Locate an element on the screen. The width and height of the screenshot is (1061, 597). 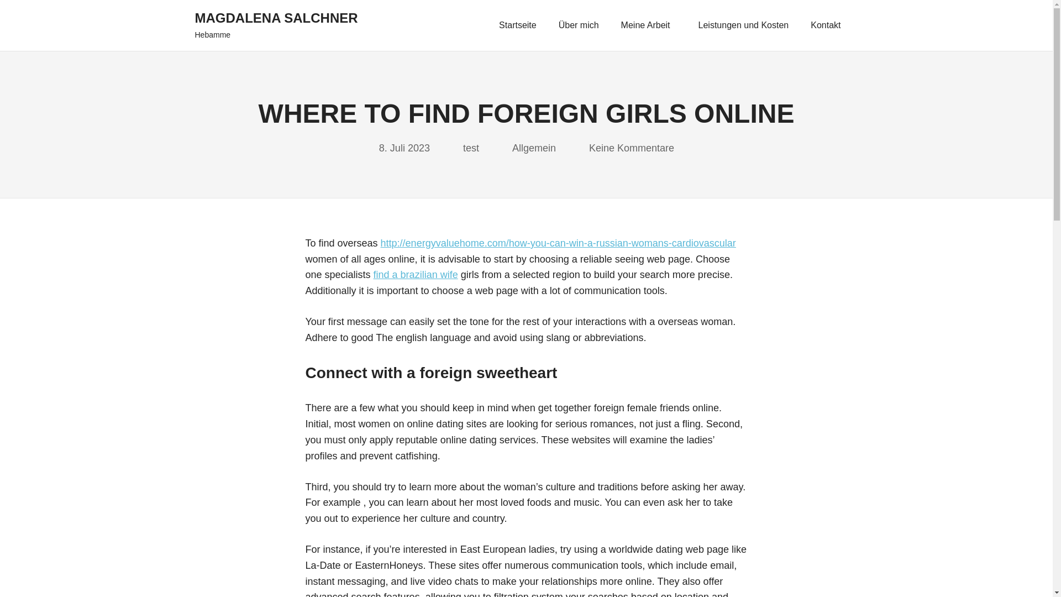
Kontakt is located at coordinates (828, 25).